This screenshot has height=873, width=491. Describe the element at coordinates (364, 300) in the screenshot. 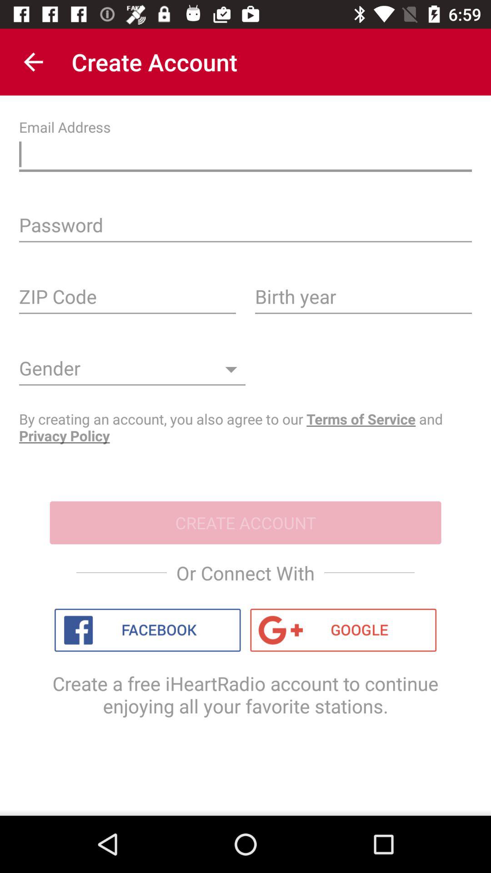

I see `enter your birth year` at that location.